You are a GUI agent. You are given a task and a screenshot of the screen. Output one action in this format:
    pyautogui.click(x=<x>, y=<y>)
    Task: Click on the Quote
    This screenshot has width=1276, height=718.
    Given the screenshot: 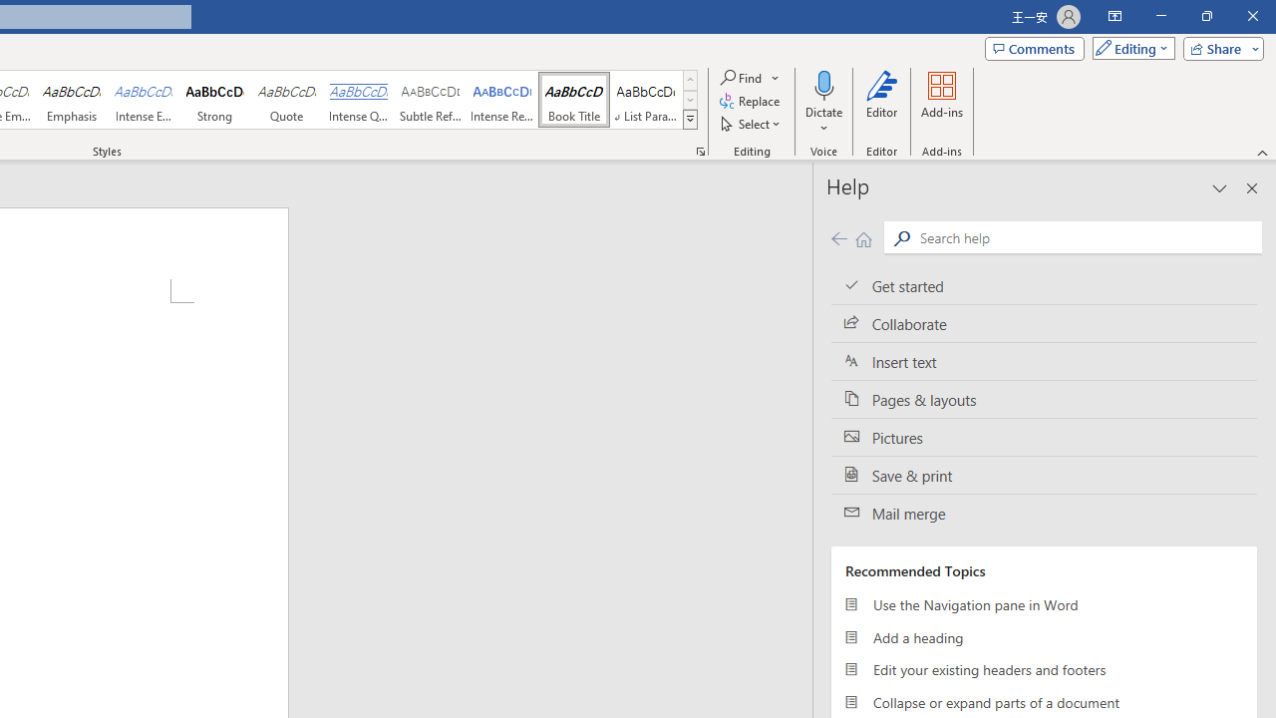 What is the action you would take?
    pyautogui.click(x=287, y=100)
    